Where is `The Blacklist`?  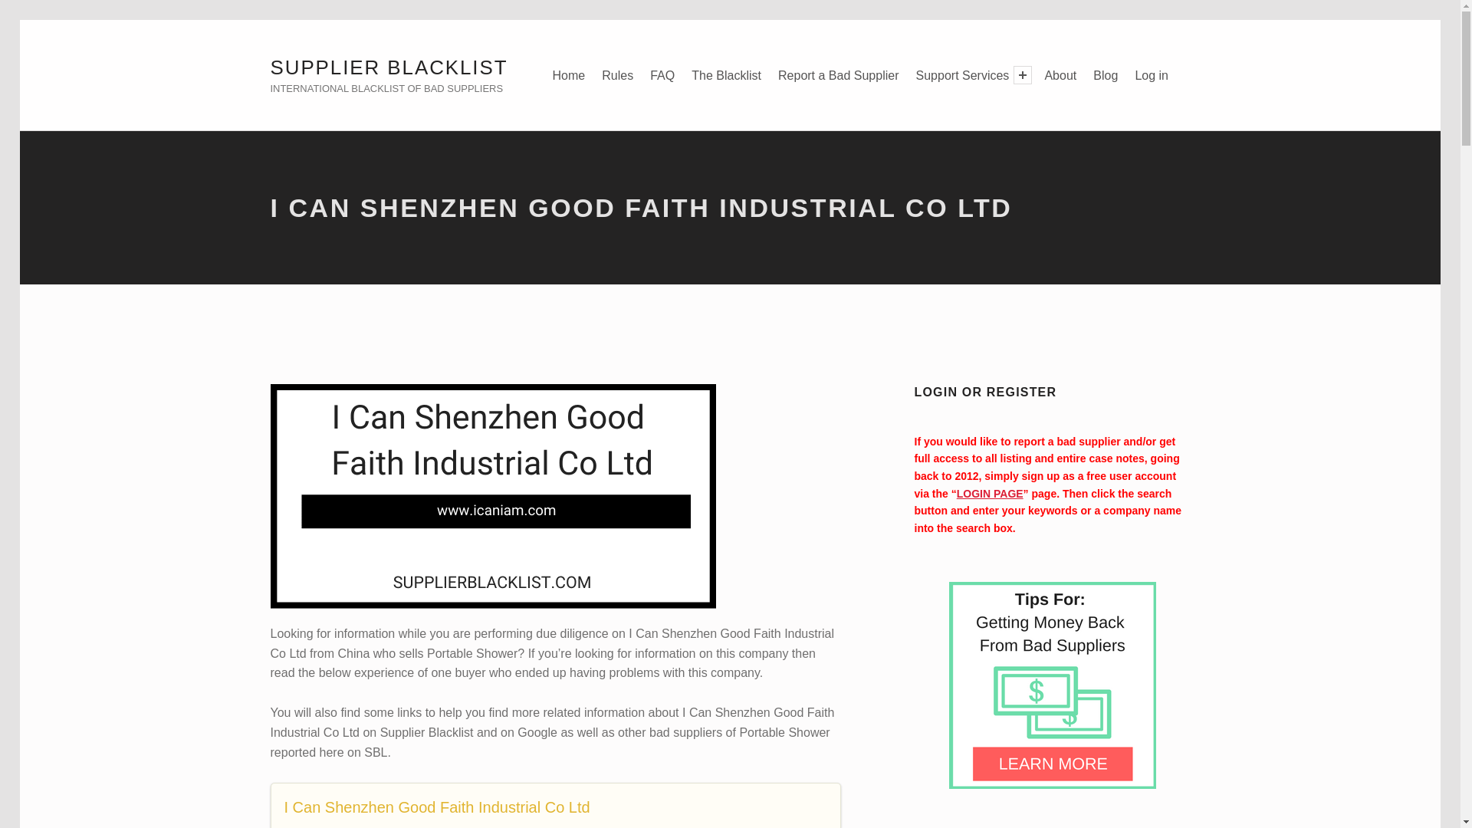 The Blacklist is located at coordinates (726, 75).